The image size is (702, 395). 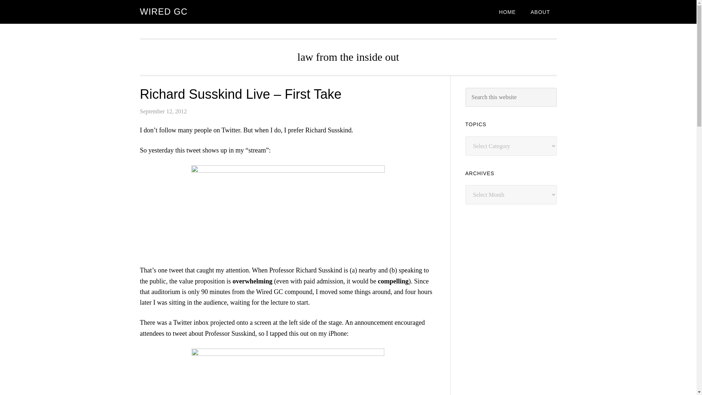 I want to click on JJW - MSU - Wired GC, so click(x=288, y=372).